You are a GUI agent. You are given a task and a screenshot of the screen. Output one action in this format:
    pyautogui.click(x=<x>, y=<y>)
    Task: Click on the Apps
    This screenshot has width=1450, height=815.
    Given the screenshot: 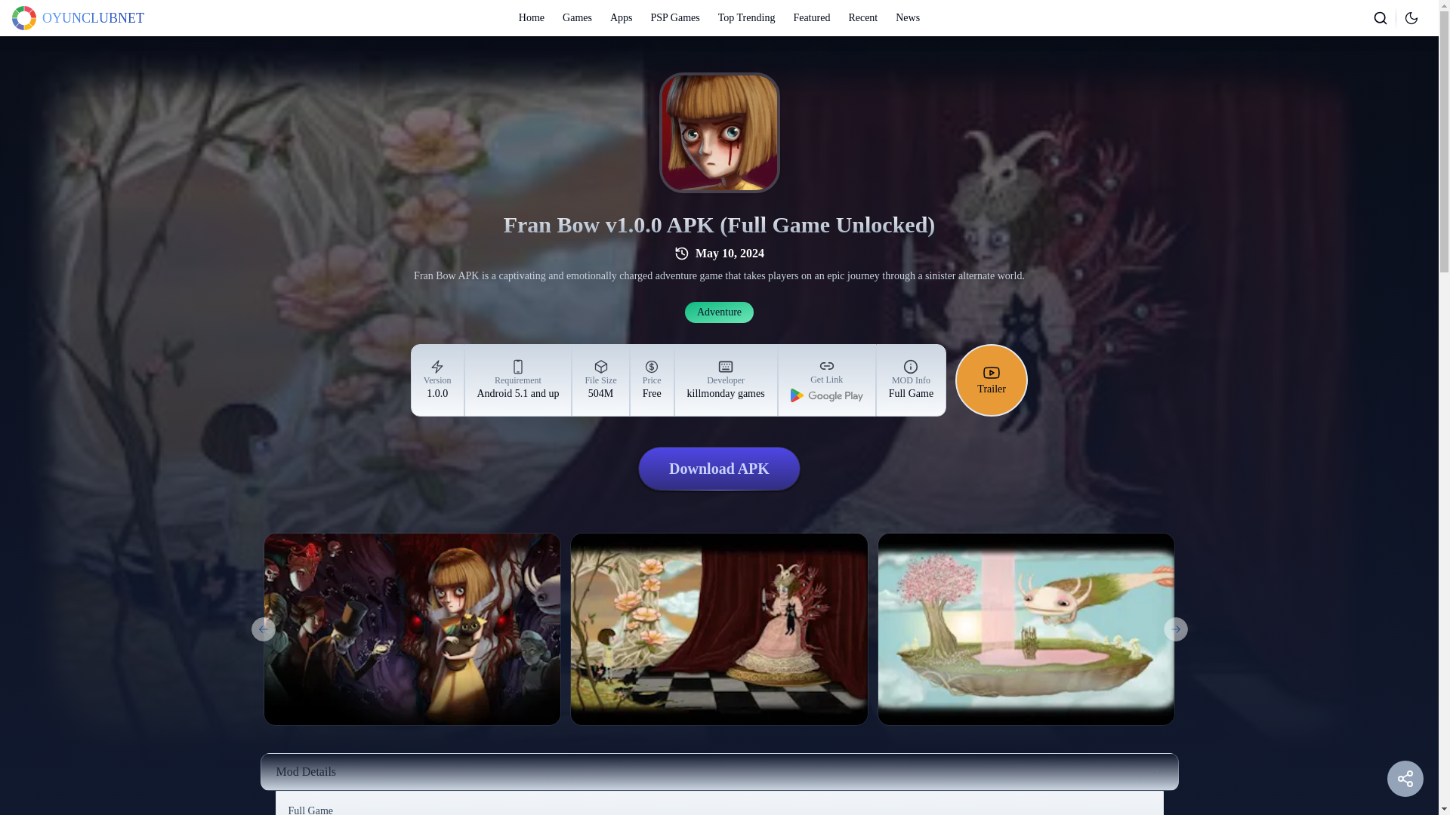 What is the action you would take?
    pyautogui.click(x=719, y=312)
    